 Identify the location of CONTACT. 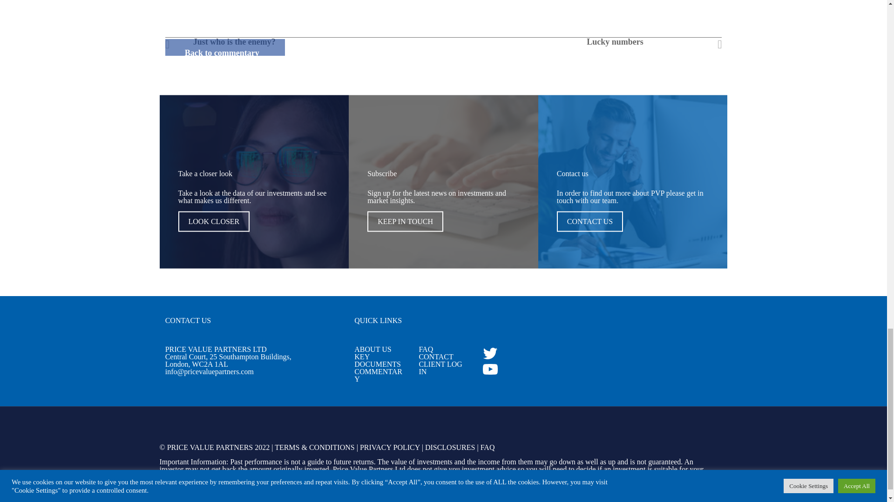
(436, 357).